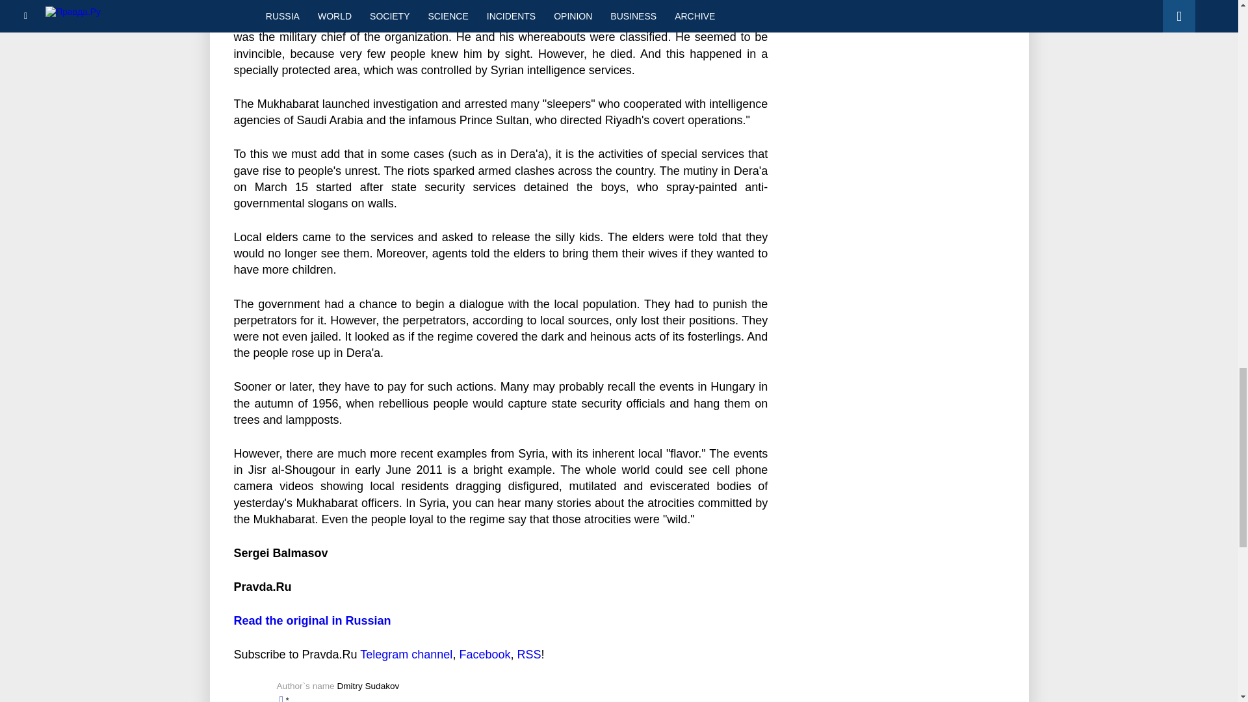 The width and height of the screenshot is (1248, 702). I want to click on Dmitry Sudakov, so click(368, 685).